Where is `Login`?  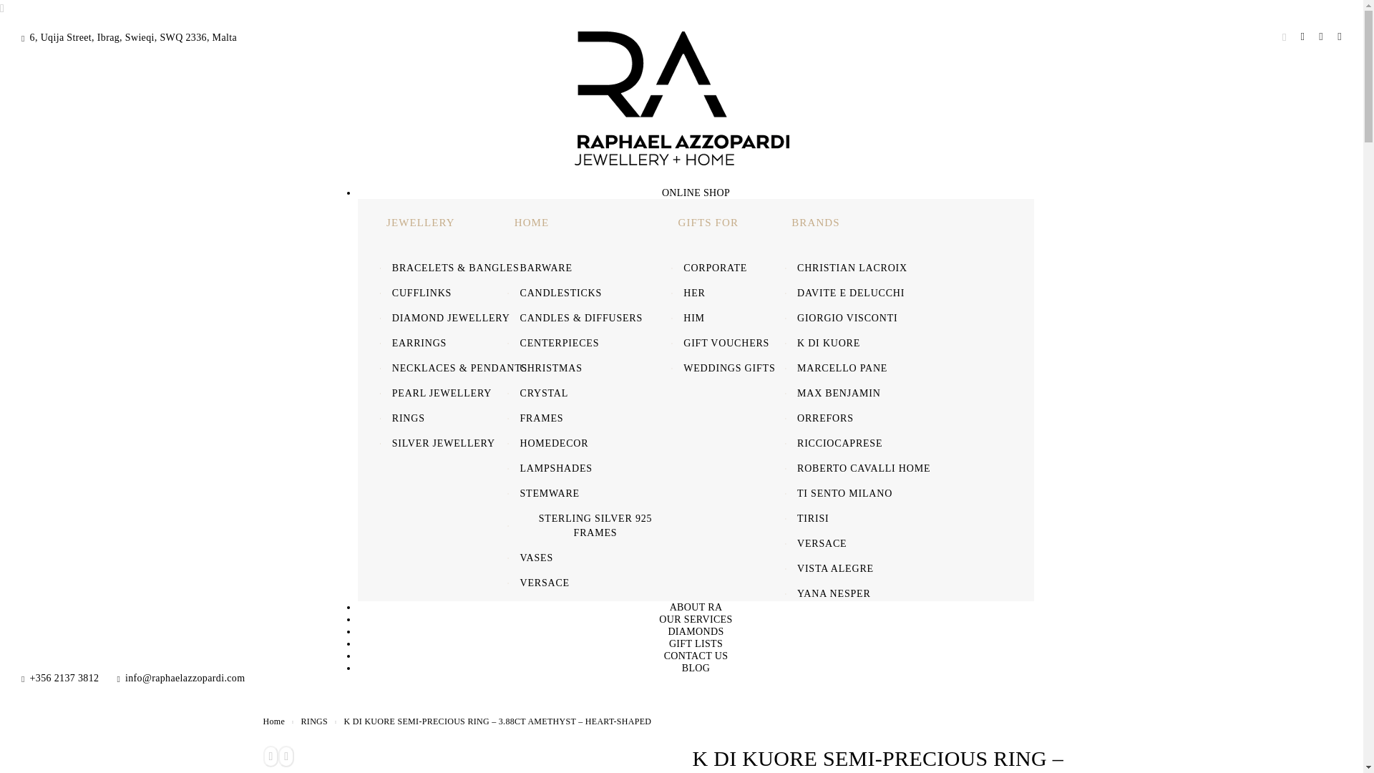
Login is located at coordinates (1302, 37).